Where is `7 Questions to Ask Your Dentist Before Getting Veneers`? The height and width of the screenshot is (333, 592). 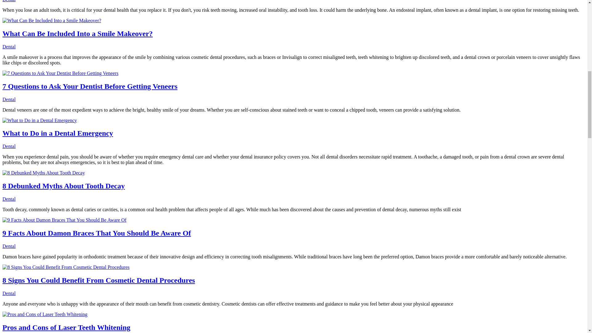 7 Questions to Ask Your Dentist Before Getting Veneers is located at coordinates (90, 86).